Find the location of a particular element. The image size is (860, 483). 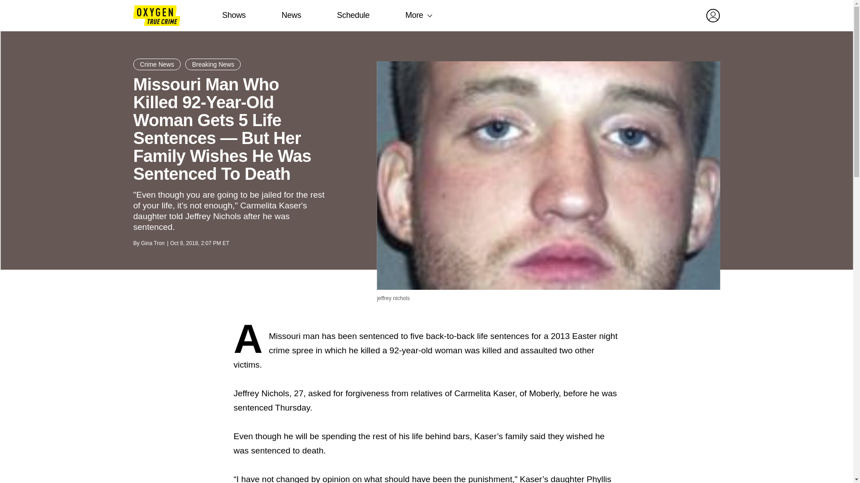

Crime News is located at coordinates (157, 64).